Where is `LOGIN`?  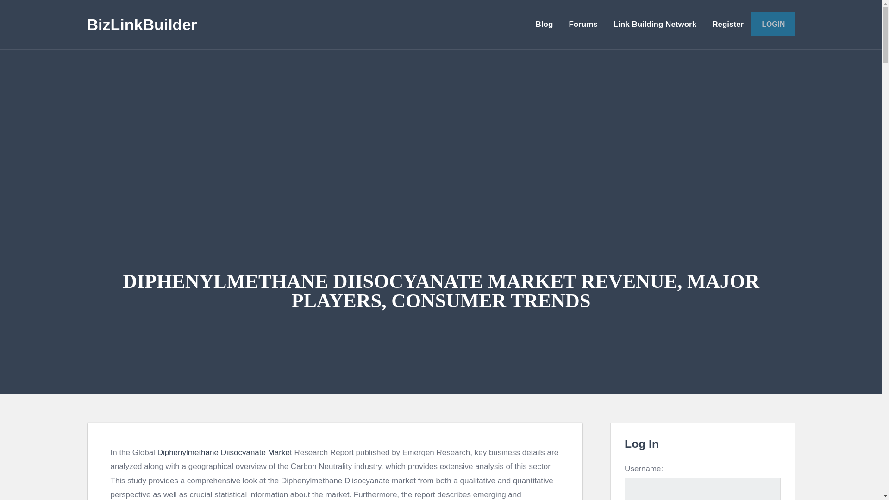 LOGIN is located at coordinates (773, 24).